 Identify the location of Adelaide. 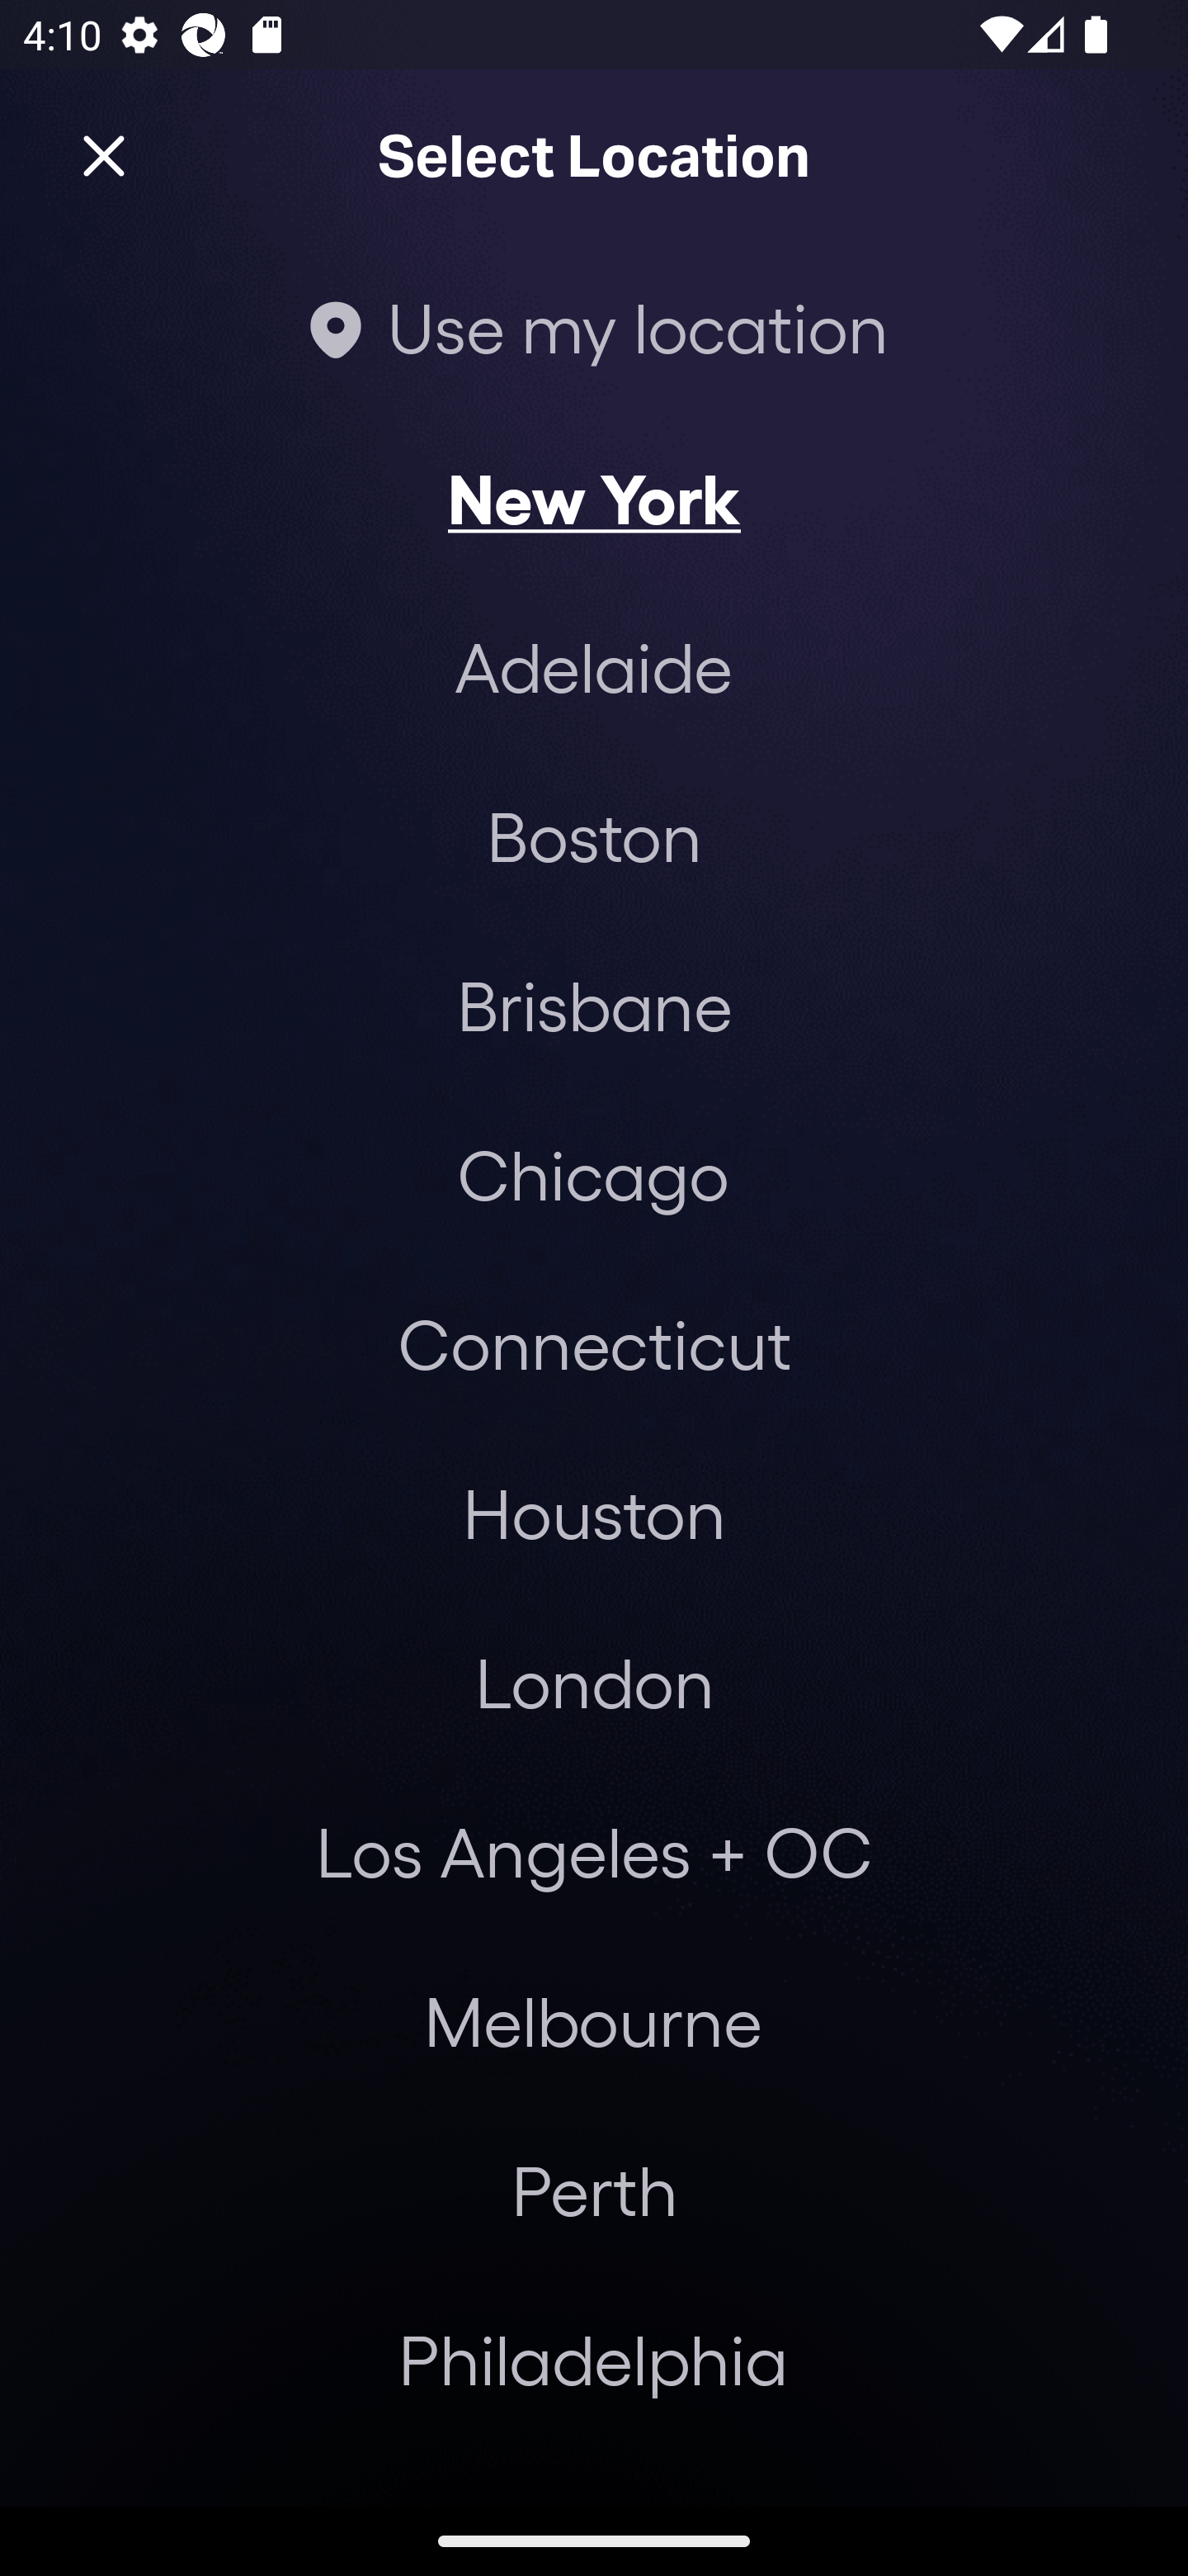
(594, 667).